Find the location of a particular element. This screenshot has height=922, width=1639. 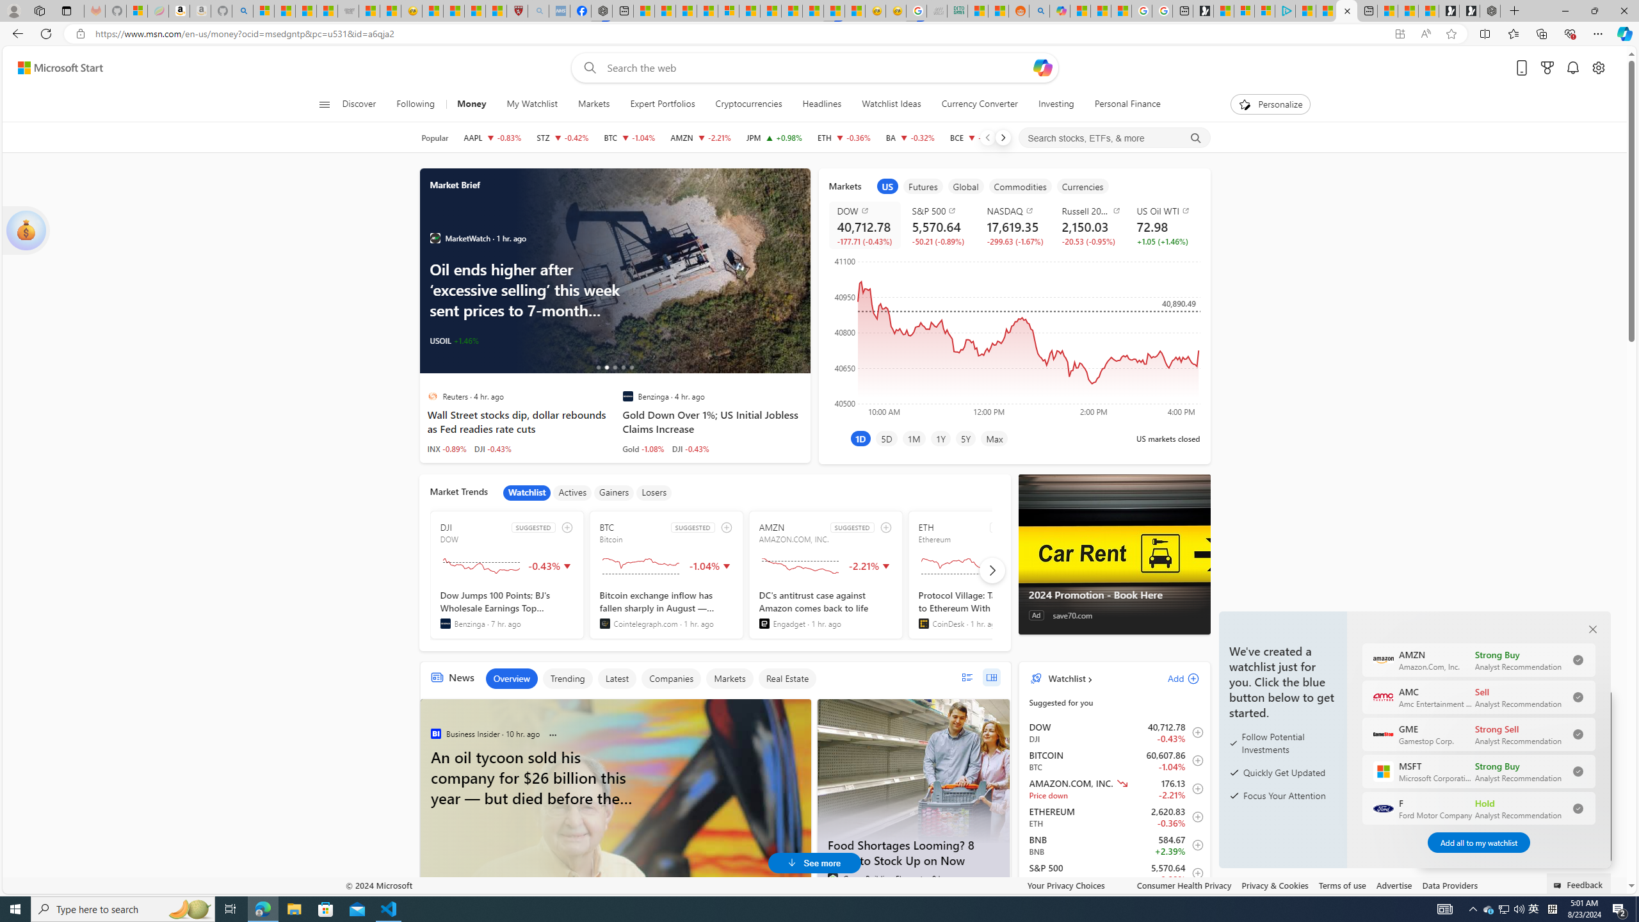

BNB BNB increase 584.67 +13.99 +2.39% item4 is located at coordinates (1114, 845).